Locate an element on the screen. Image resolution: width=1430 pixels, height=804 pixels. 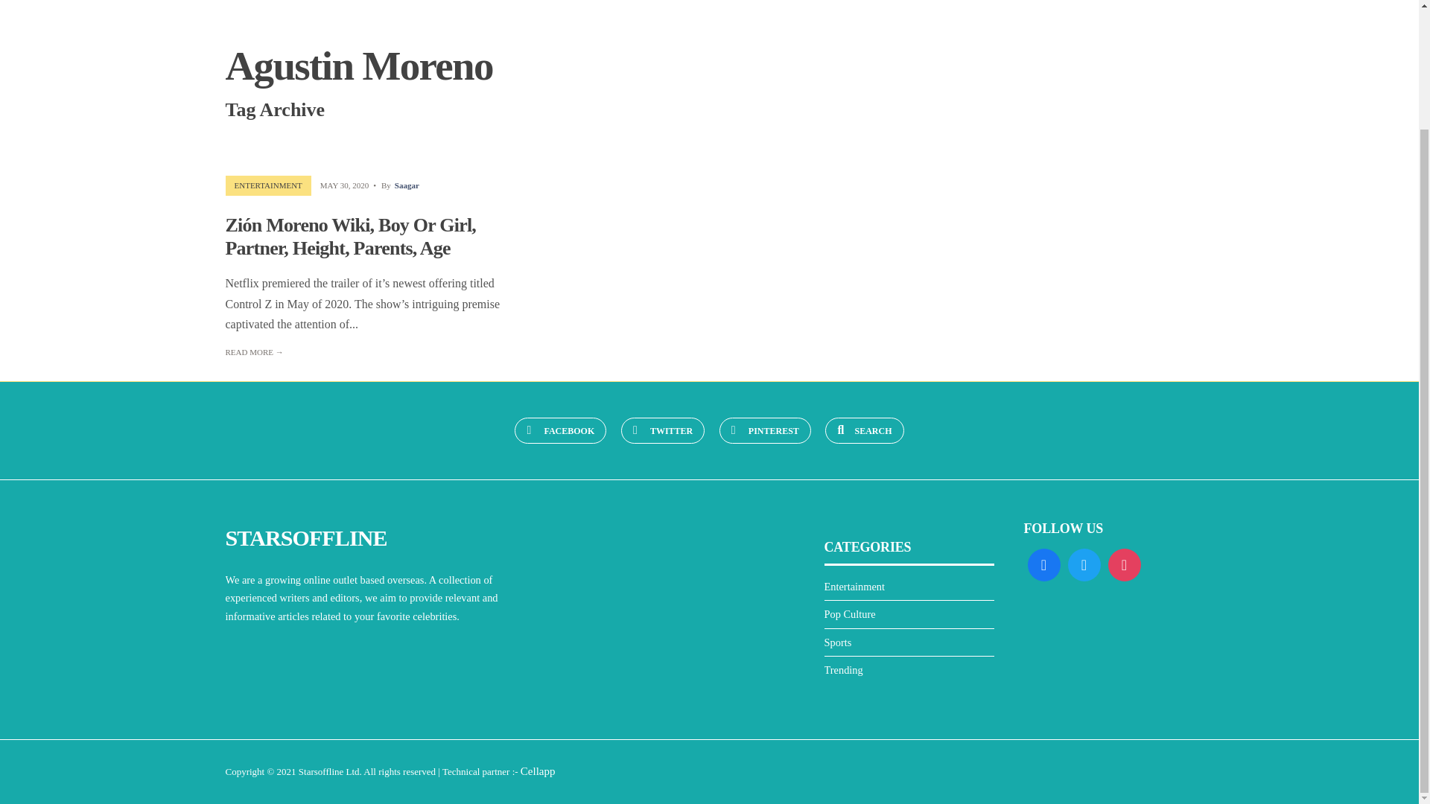
Entertainment is located at coordinates (854, 586).